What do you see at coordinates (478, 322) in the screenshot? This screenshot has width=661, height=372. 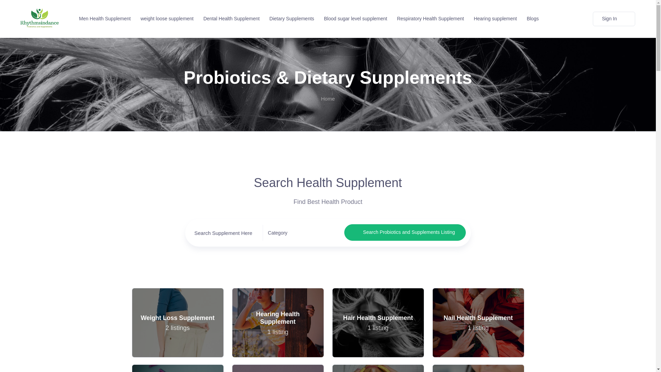 I see `Nail Health Supplement` at bounding box center [478, 322].